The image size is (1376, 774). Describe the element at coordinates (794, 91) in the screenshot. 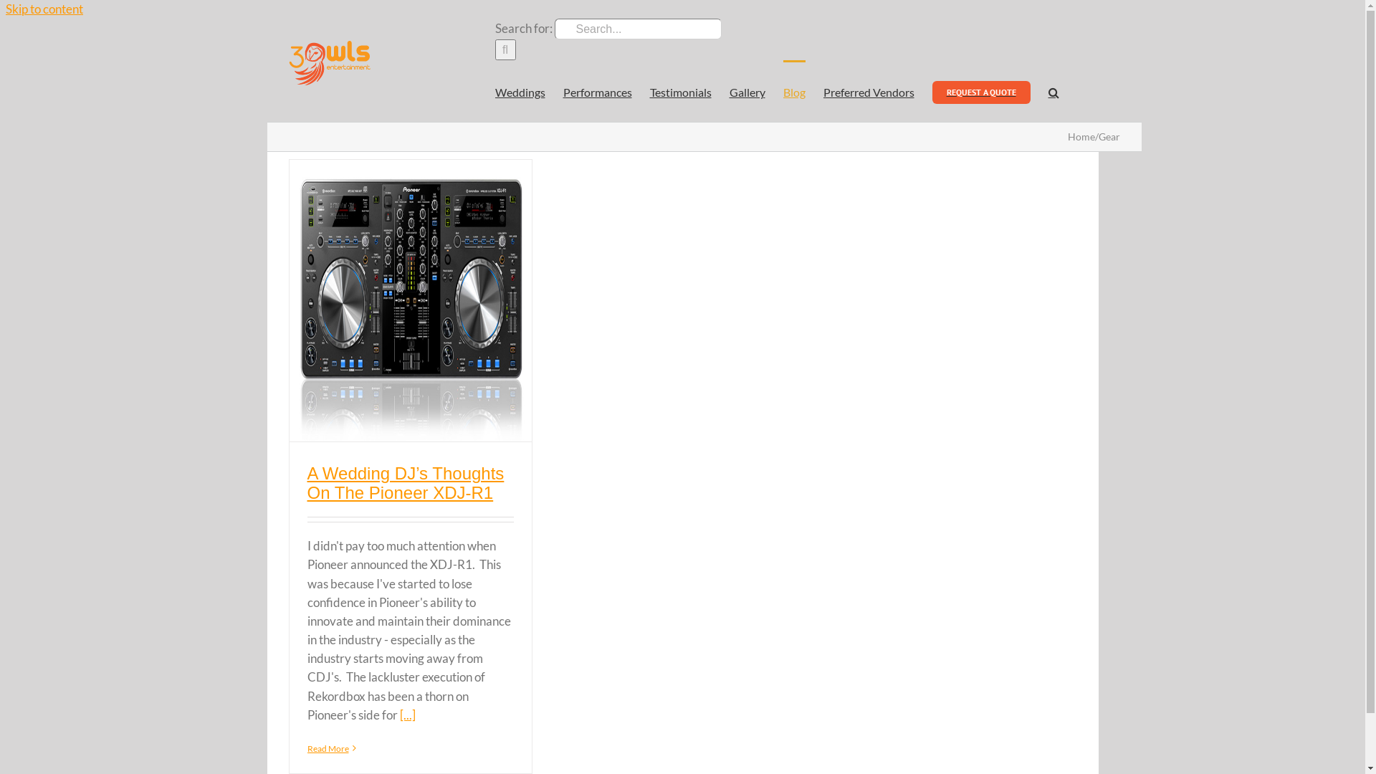

I see `Blog` at that location.